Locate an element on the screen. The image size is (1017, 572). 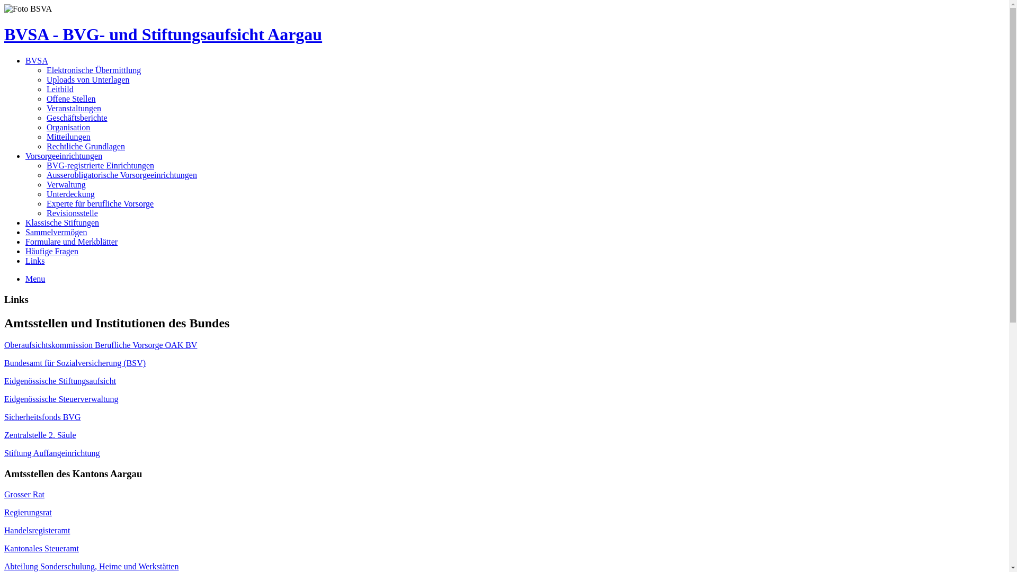
Unterdeckung is located at coordinates (71, 194).